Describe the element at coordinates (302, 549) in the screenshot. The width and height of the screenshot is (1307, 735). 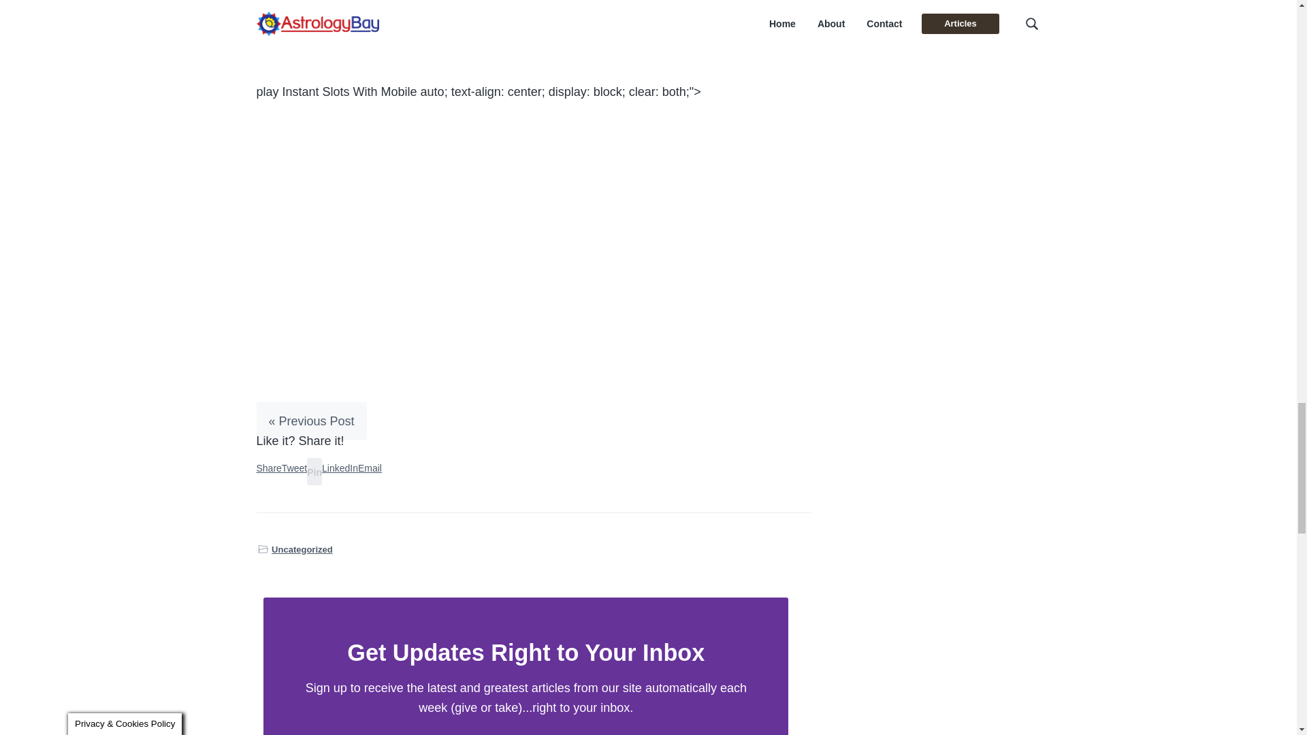
I see `Uncategorized` at that location.